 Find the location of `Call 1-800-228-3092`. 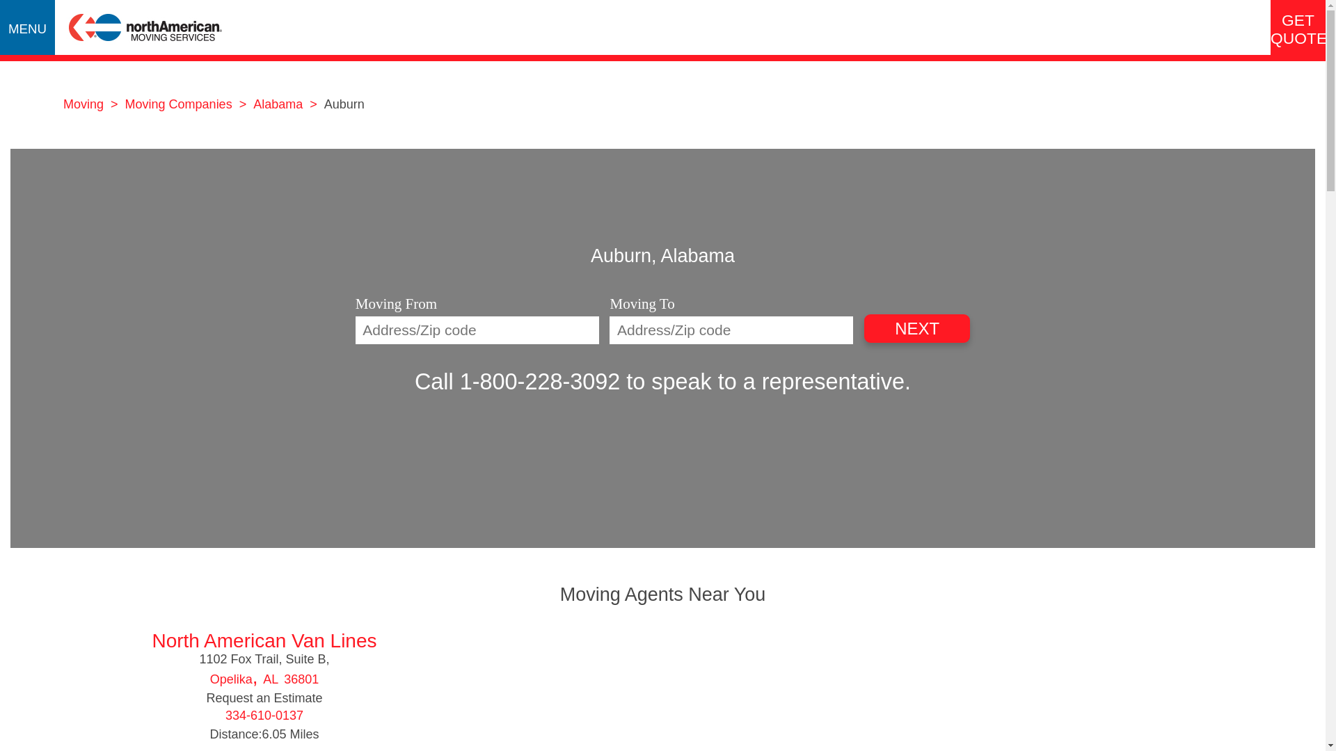

Call 1-800-228-3092 is located at coordinates (516, 382).